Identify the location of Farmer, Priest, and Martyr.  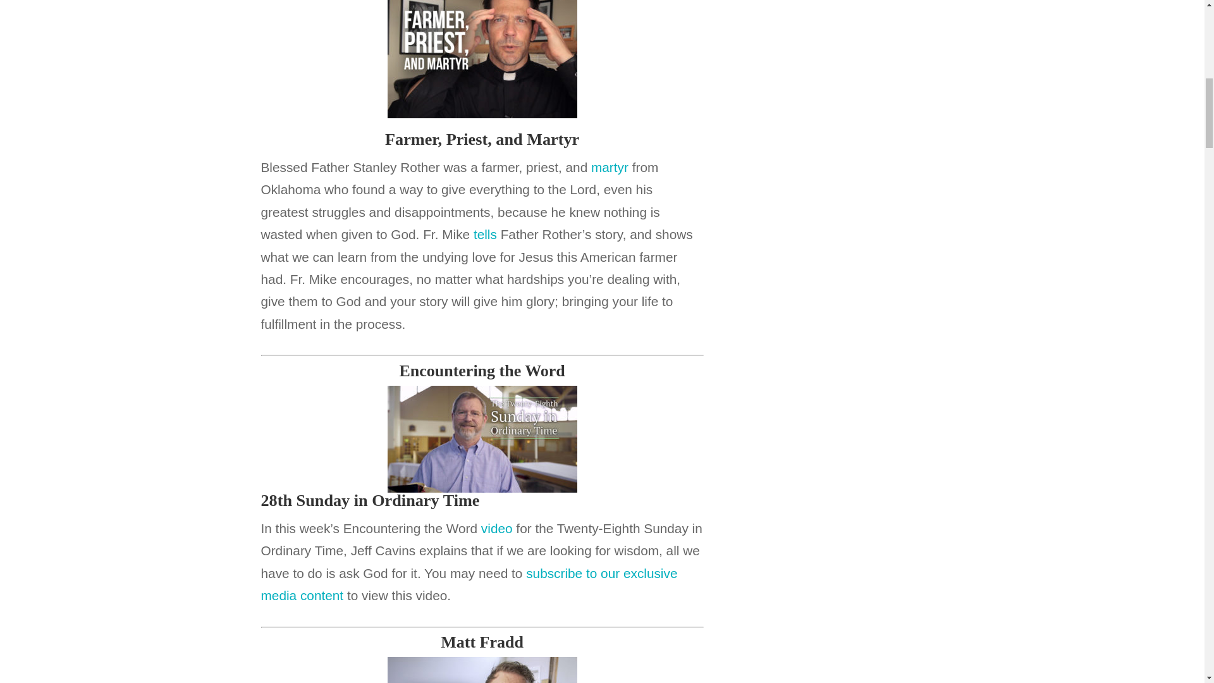
(482, 140).